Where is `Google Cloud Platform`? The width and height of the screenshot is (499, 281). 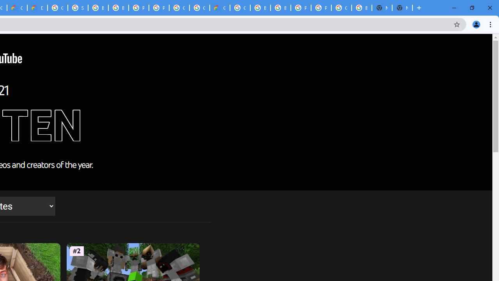
Google Cloud Platform is located at coordinates (240, 8).